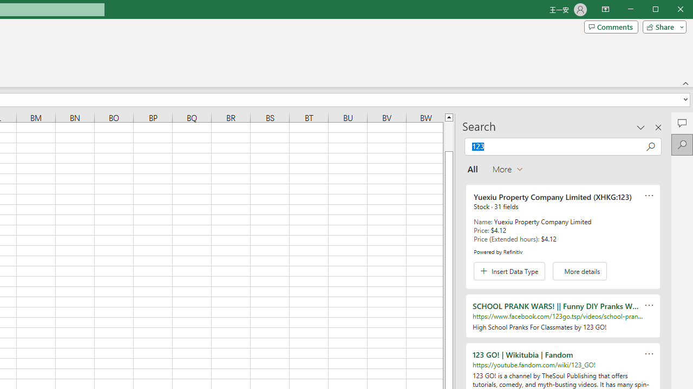 This screenshot has height=389, width=693. Describe the element at coordinates (449, 117) in the screenshot. I see `Line up` at that location.